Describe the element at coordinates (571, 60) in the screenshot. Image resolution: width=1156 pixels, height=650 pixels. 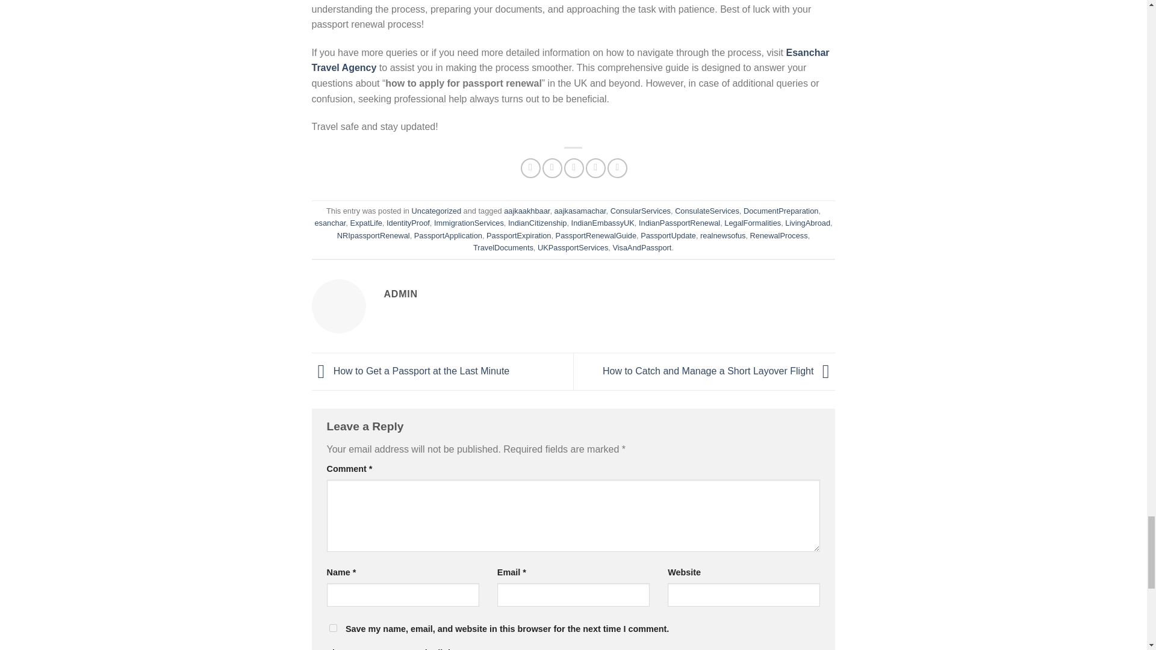
I see `Esanchar Travel Agency` at that location.